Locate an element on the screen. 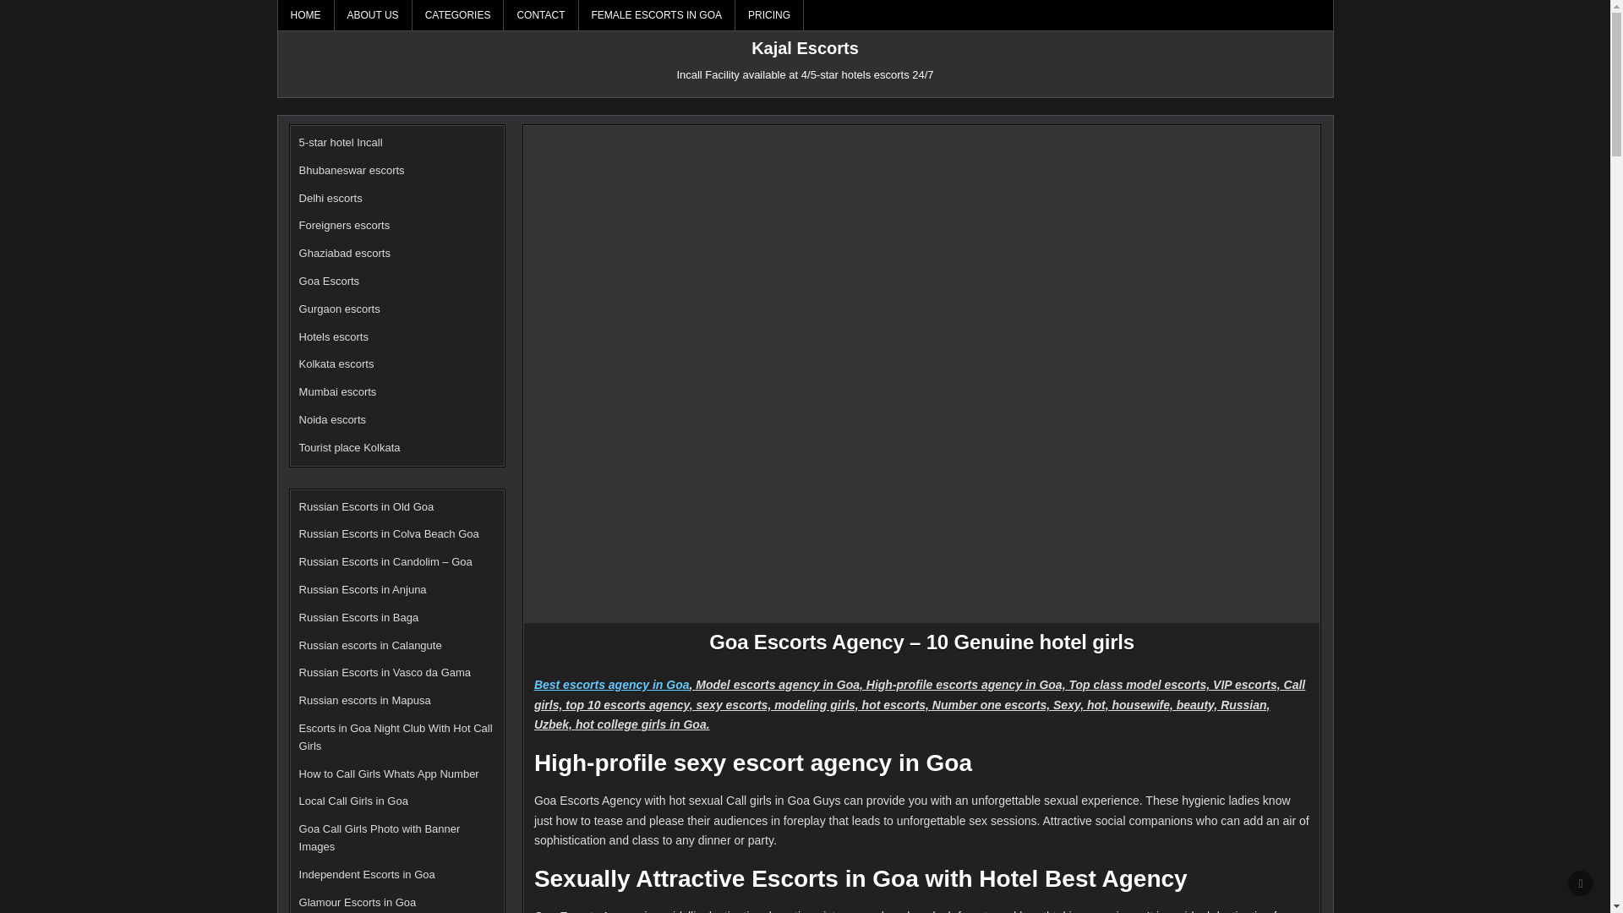  Russian Escorts in Baga is located at coordinates (358, 617).